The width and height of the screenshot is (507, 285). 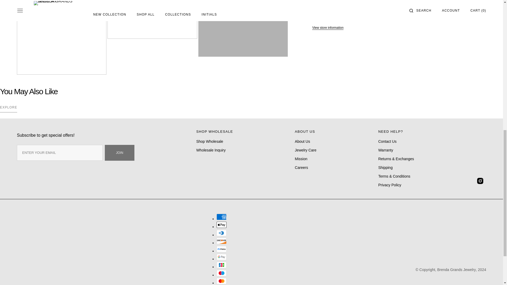 I want to click on JCB, so click(x=221, y=265).